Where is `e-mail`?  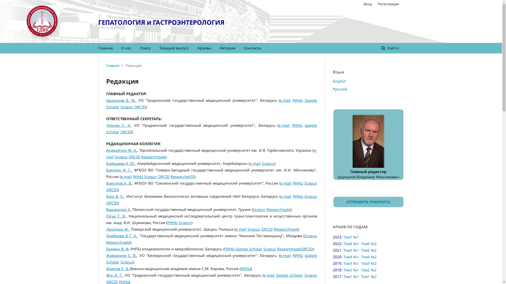
e-mail is located at coordinates (286, 183).